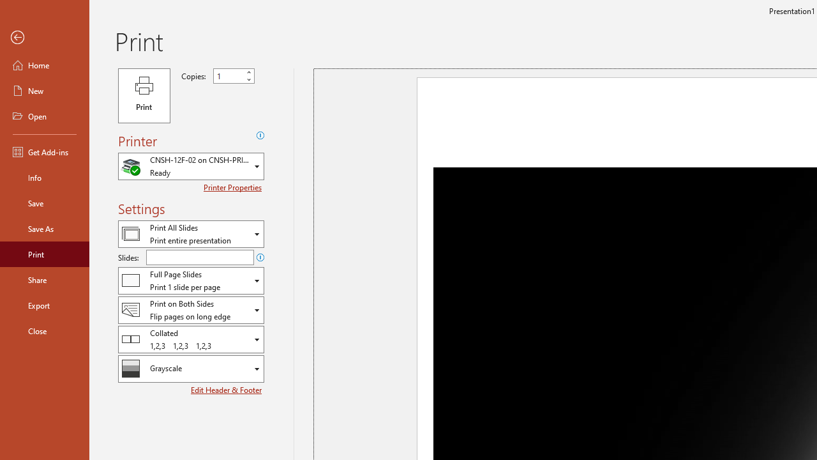 The image size is (817, 460). I want to click on Slides and Handouts, so click(191, 280).